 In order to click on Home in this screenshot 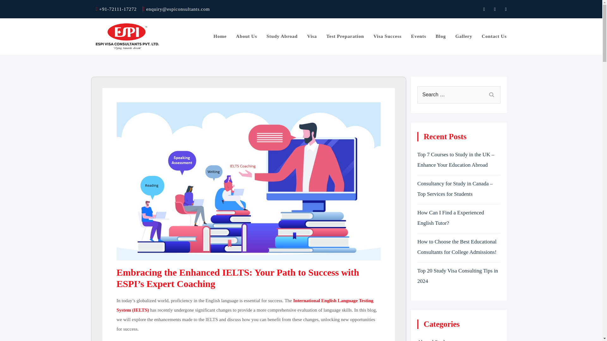, I will do `click(220, 36)`.